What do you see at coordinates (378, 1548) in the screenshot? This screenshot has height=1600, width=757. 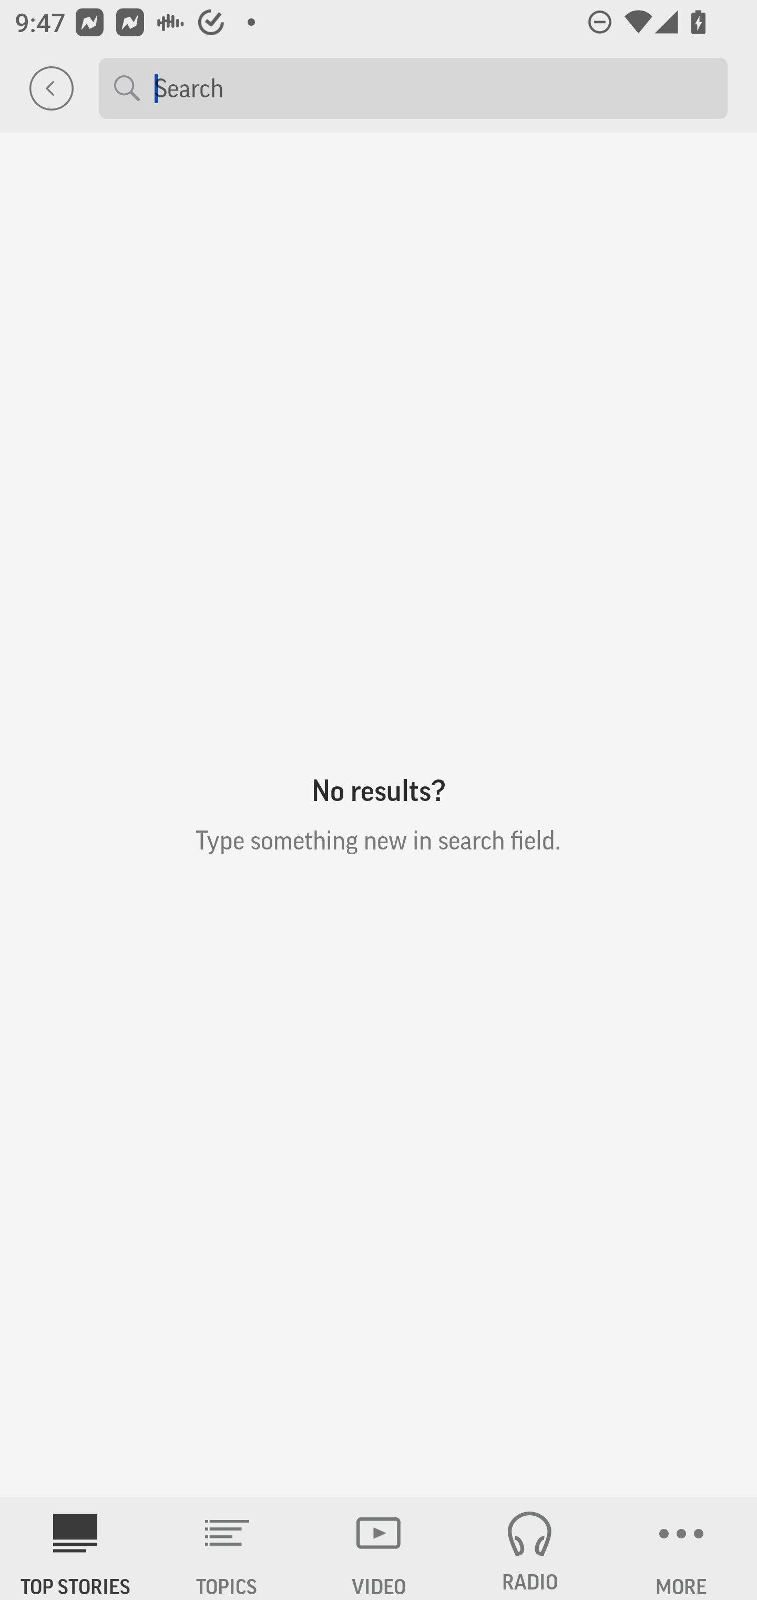 I see `VIDEO` at bounding box center [378, 1548].